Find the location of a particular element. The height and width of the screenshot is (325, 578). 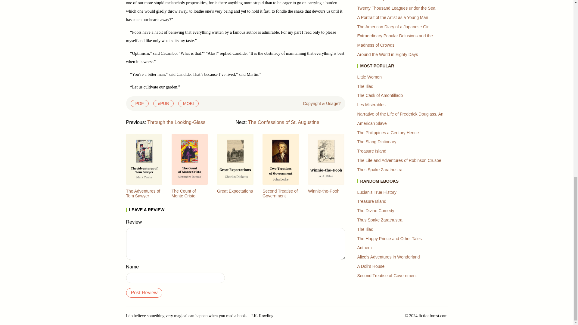

PDF is located at coordinates (139, 104).